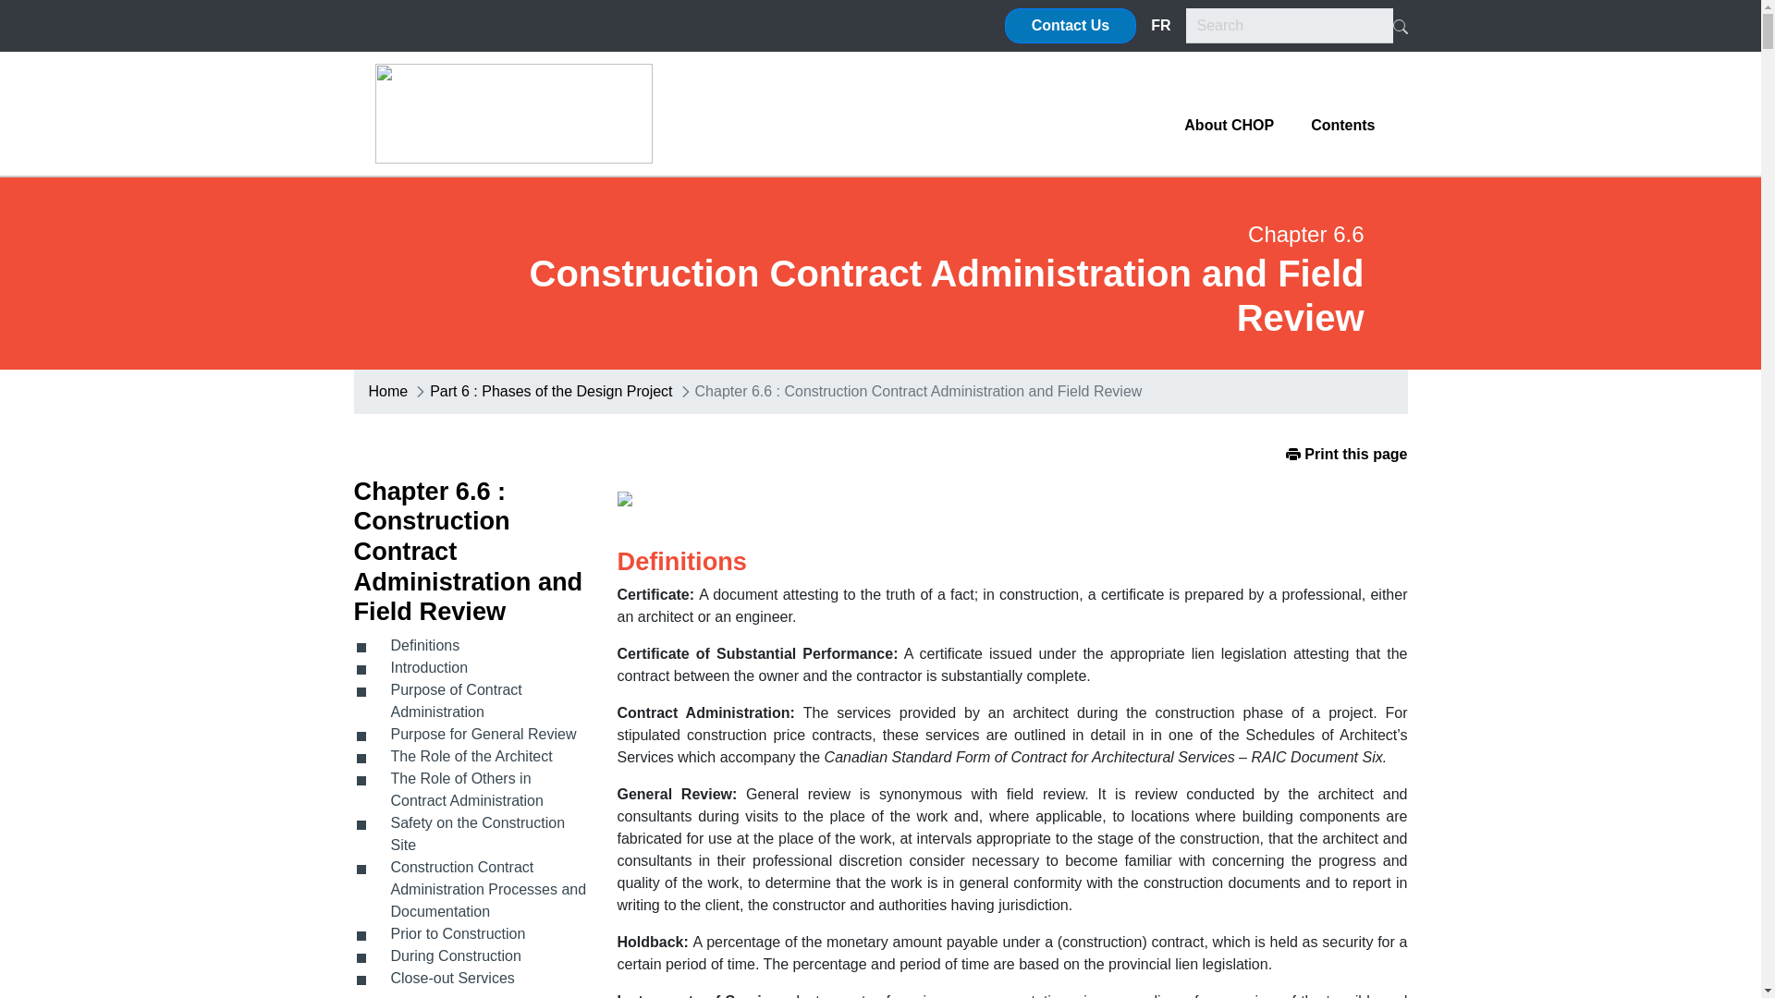 This screenshot has width=1775, height=998. Describe the element at coordinates (1070, 26) in the screenshot. I see `Contact Us` at that location.